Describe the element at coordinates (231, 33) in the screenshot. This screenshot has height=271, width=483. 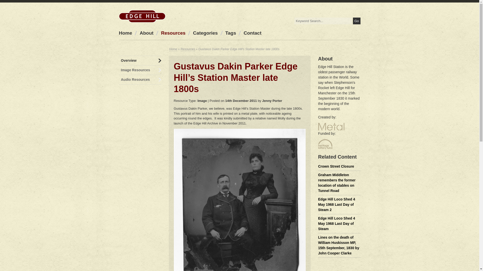
I see `Tags` at that location.